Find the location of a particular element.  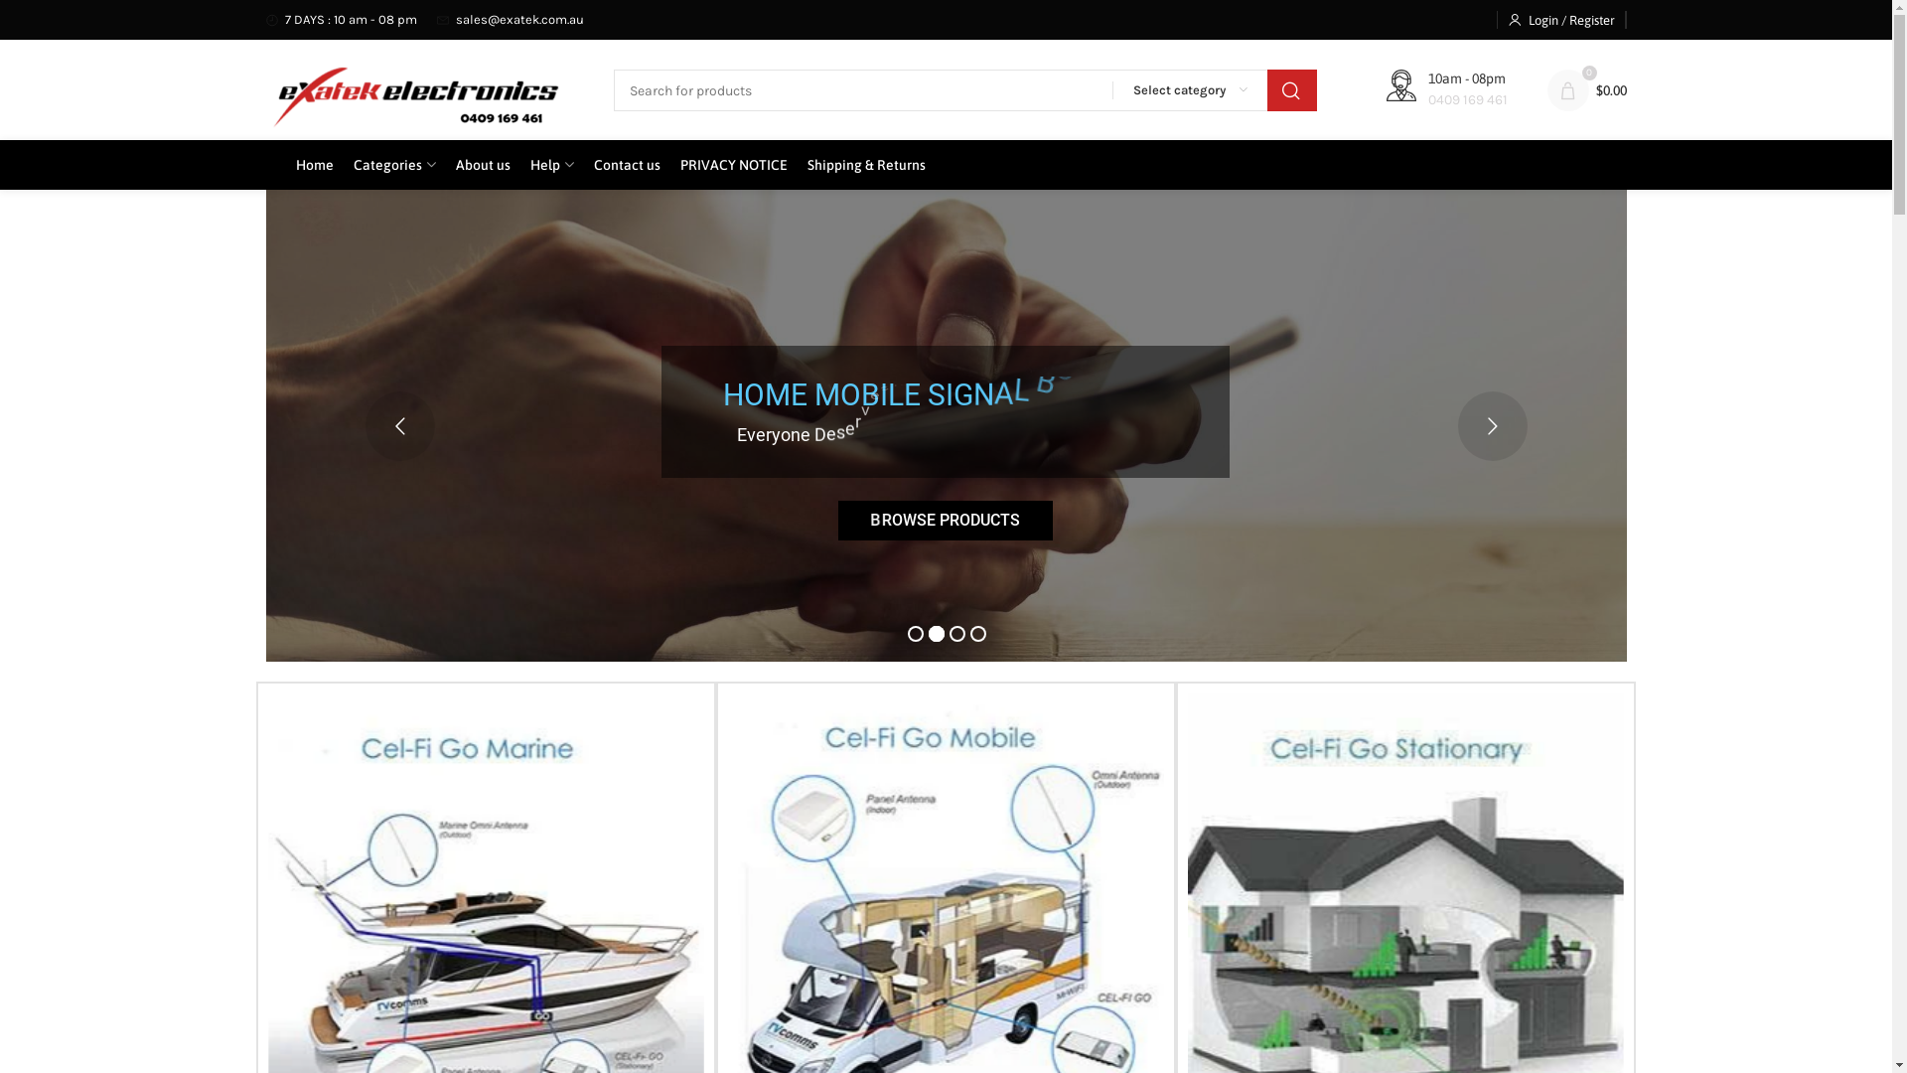

Categories is located at coordinates (395, 165).